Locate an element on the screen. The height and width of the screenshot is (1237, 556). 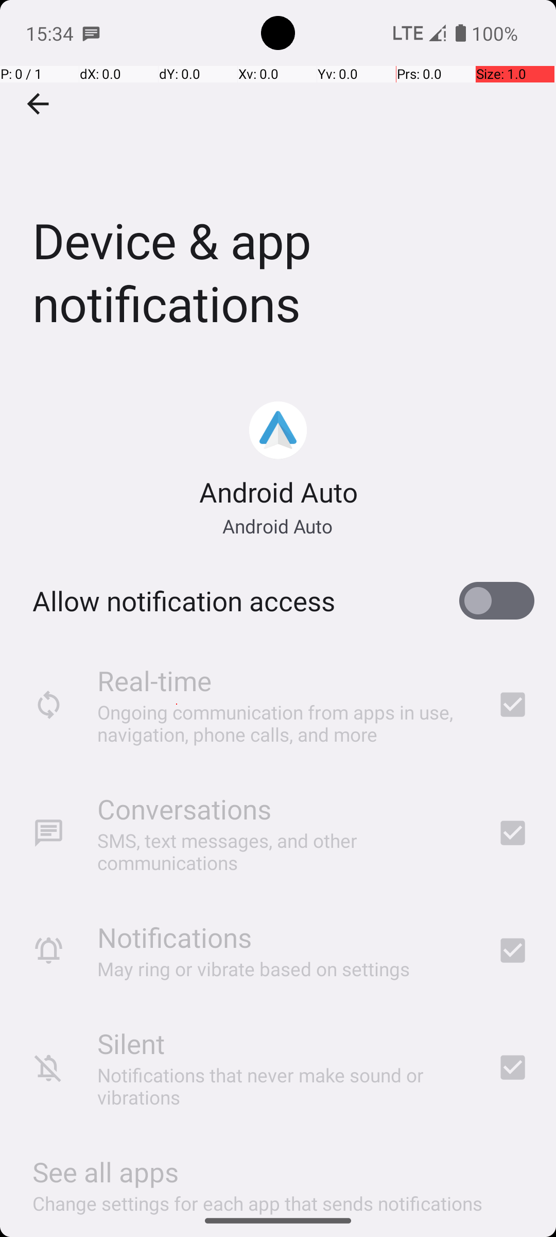
Real-time is located at coordinates (154, 680).